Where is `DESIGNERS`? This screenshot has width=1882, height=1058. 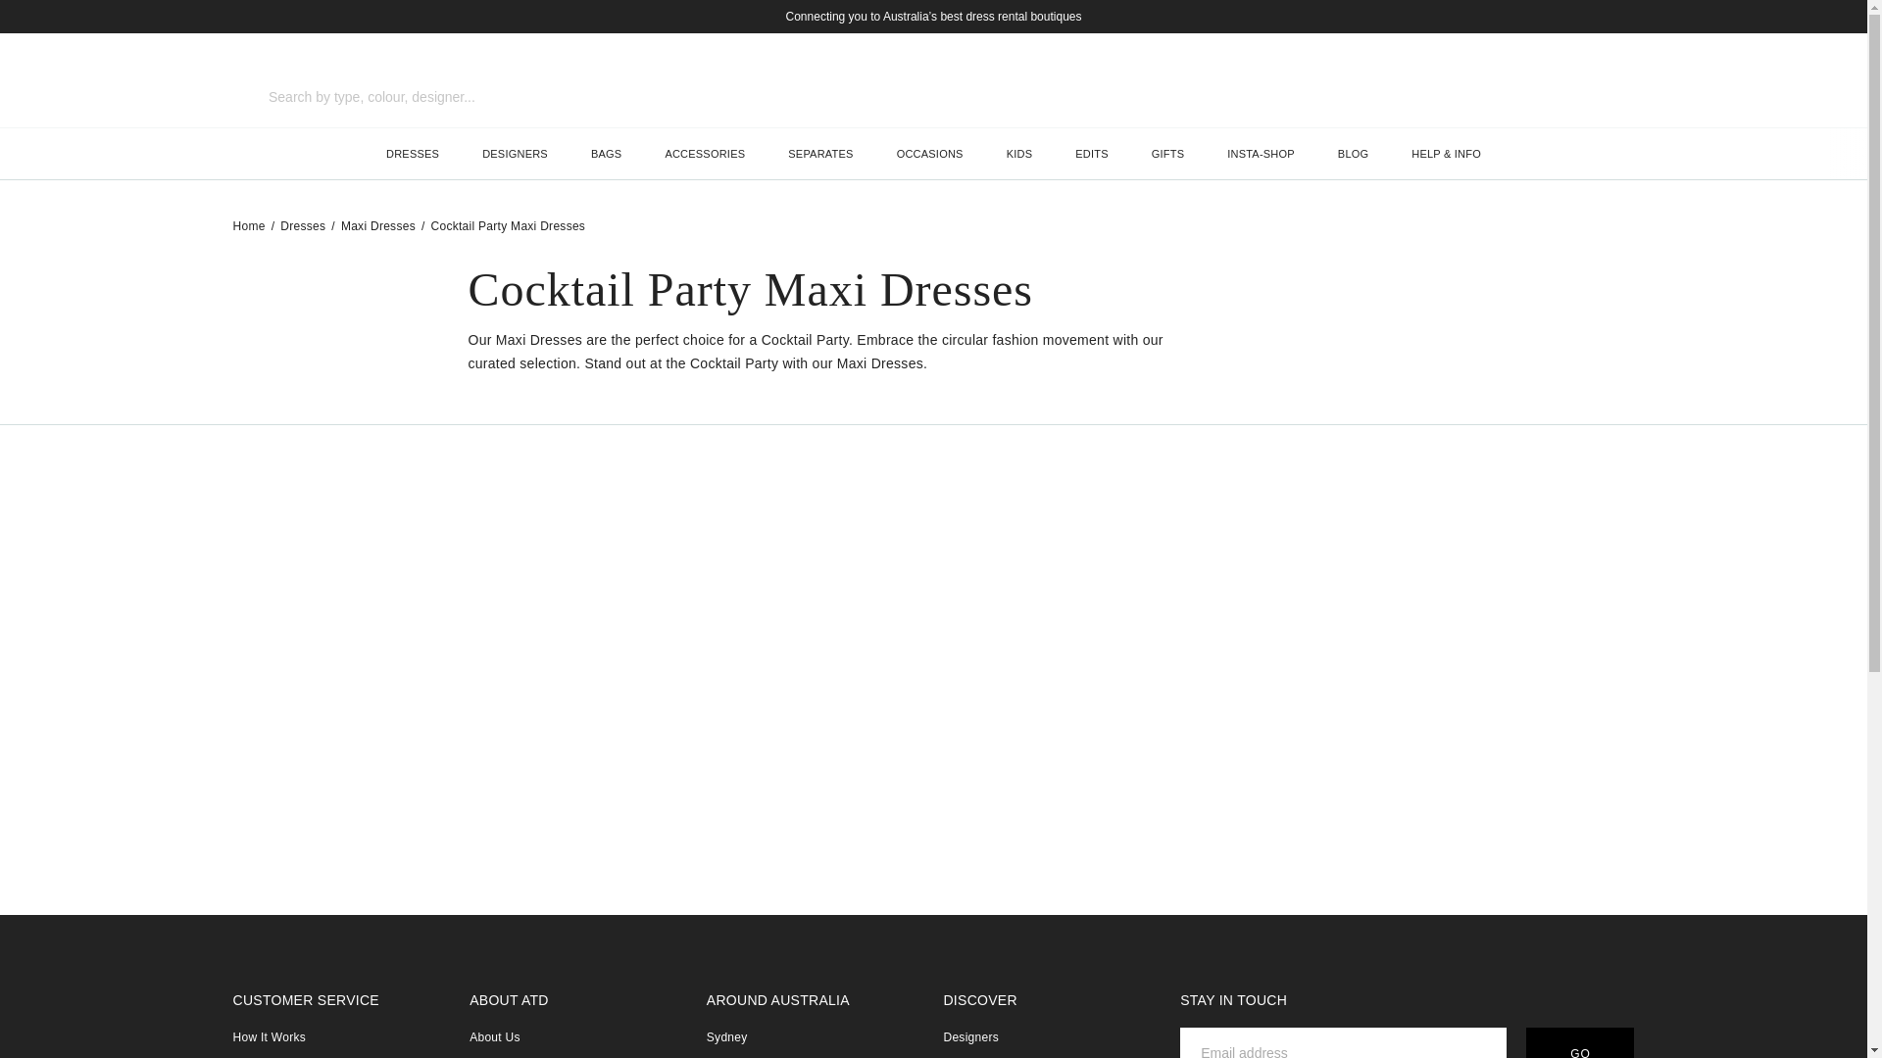 DESIGNERS is located at coordinates (516, 153).